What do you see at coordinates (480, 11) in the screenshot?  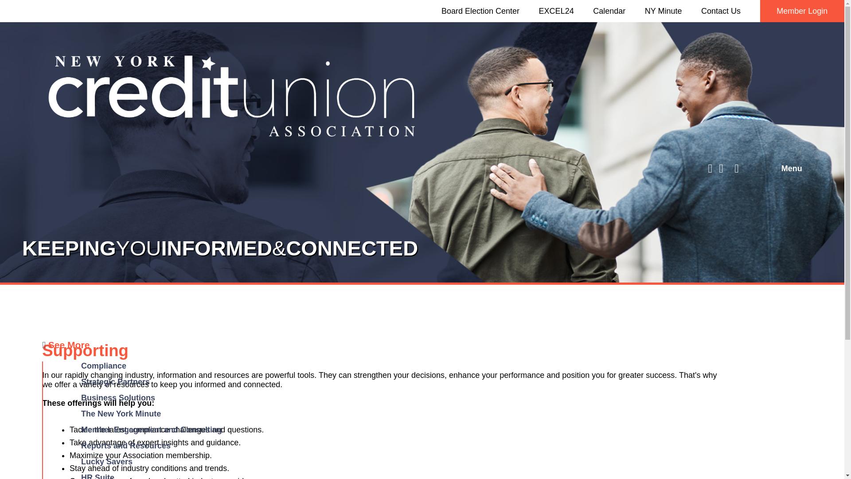 I see `Board Election Center` at bounding box center [480, 11].